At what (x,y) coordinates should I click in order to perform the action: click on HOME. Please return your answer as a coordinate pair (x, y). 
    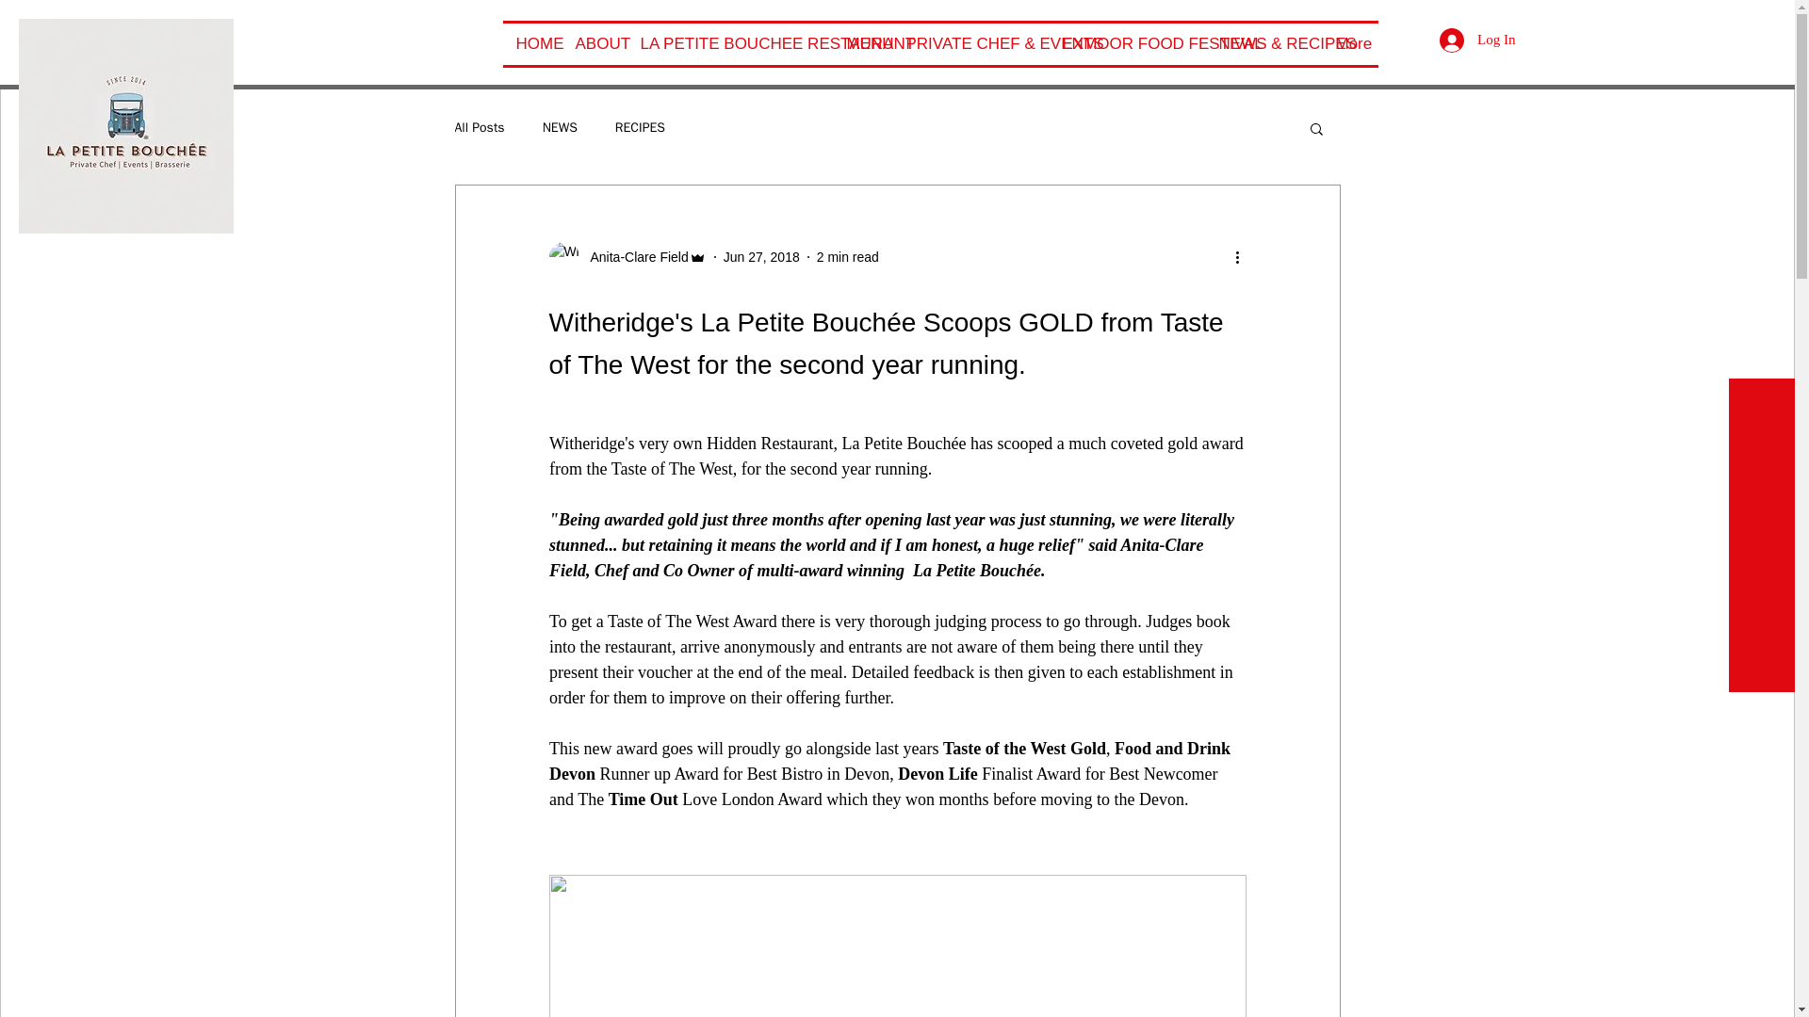
    Looking at the image, I should click on (532, 43).